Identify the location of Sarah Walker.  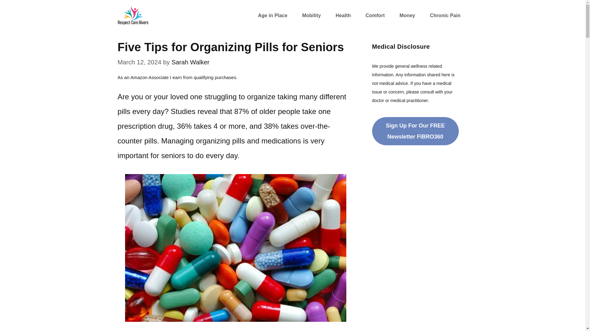
(191, 62).